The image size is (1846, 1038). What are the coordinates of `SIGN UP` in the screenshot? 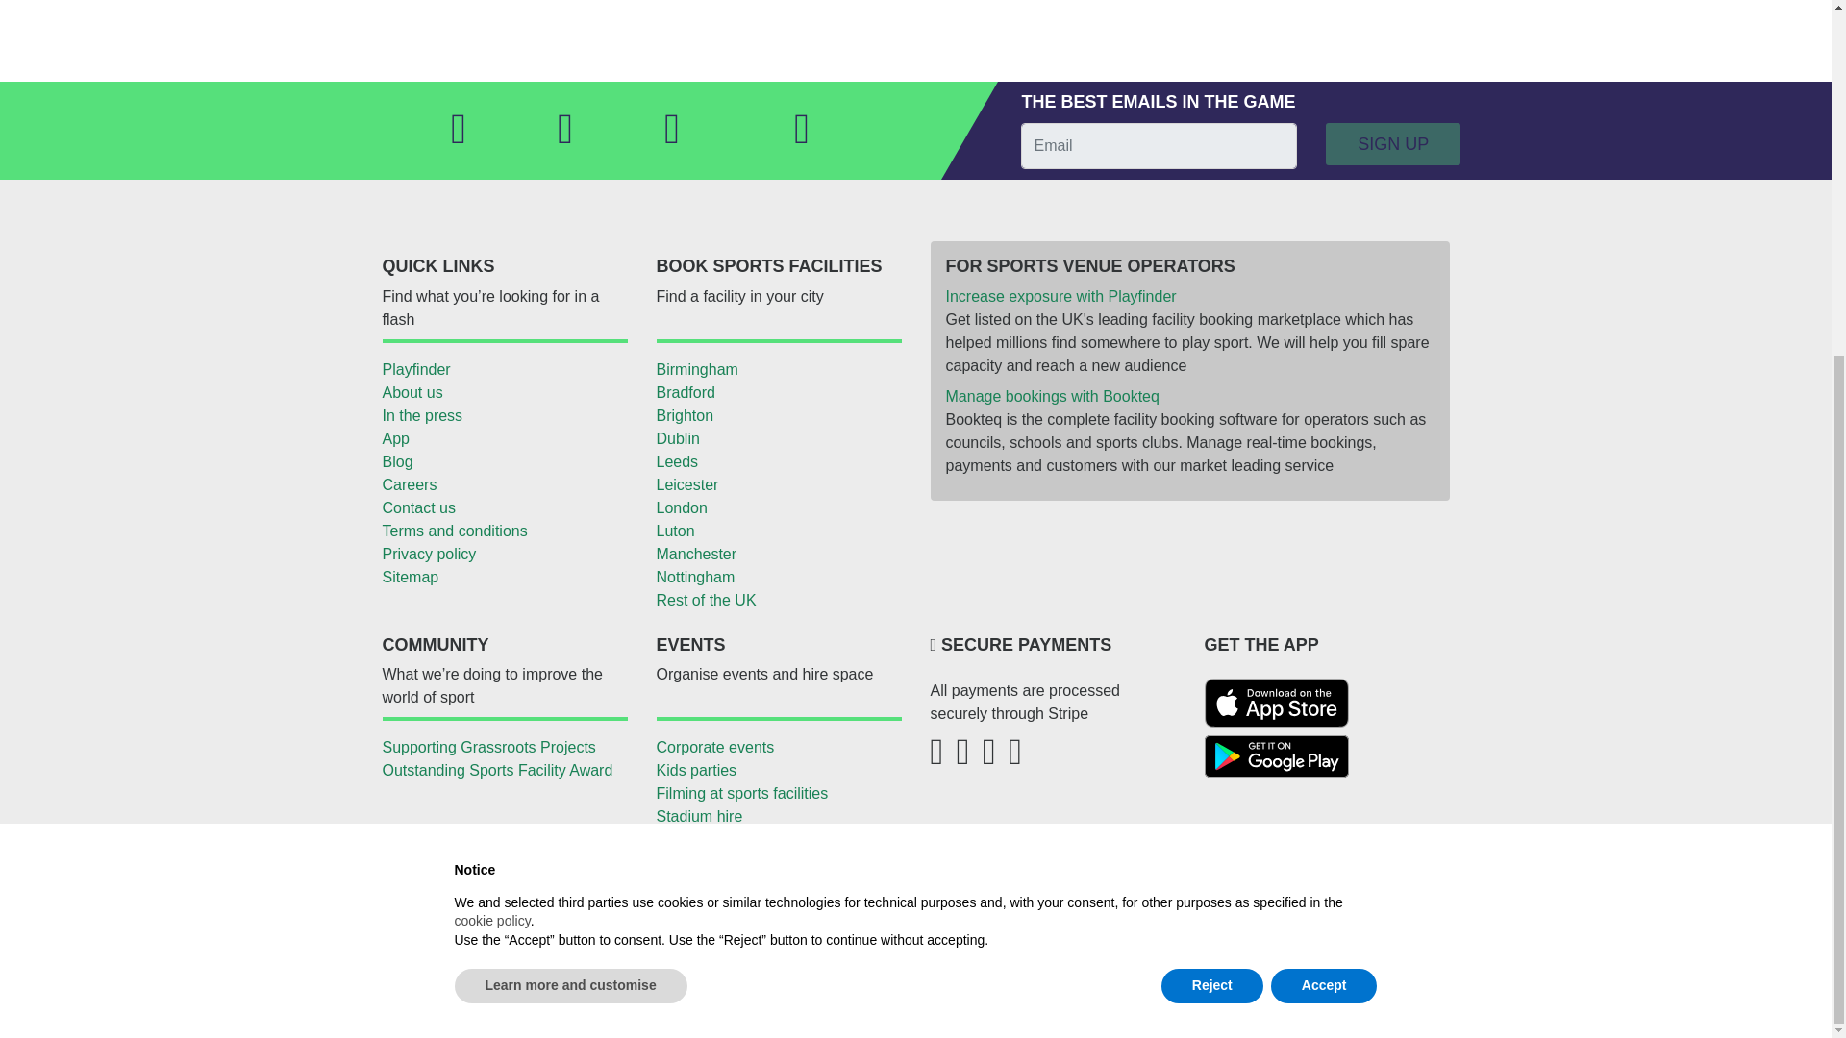 It's located at (1392, 144).